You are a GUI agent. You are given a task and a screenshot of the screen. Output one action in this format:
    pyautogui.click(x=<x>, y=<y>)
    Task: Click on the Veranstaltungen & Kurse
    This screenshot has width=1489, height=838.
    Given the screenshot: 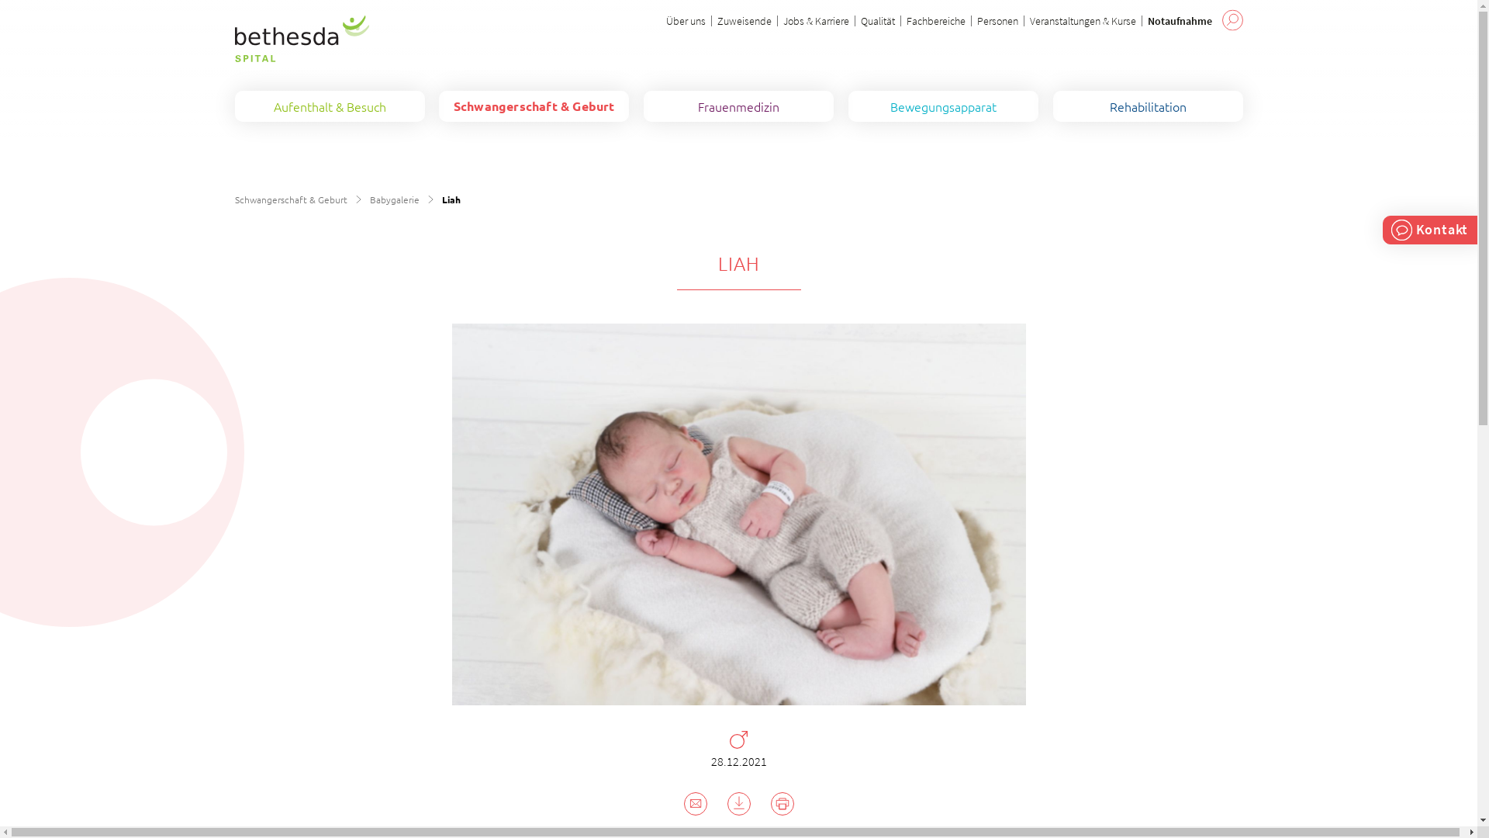 What is the action you would take?
    pyautogui.click(x=1083, y=21)
    